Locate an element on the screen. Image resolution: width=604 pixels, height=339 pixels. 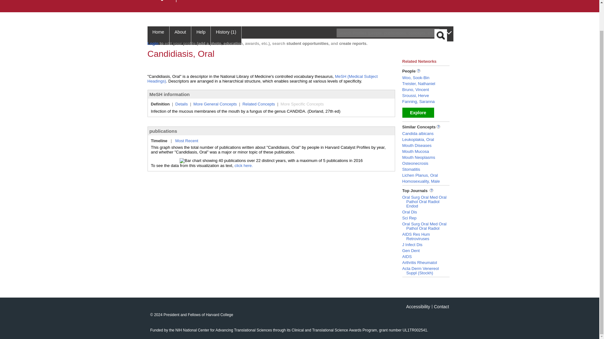
Home is located at coordinates (158, 35).